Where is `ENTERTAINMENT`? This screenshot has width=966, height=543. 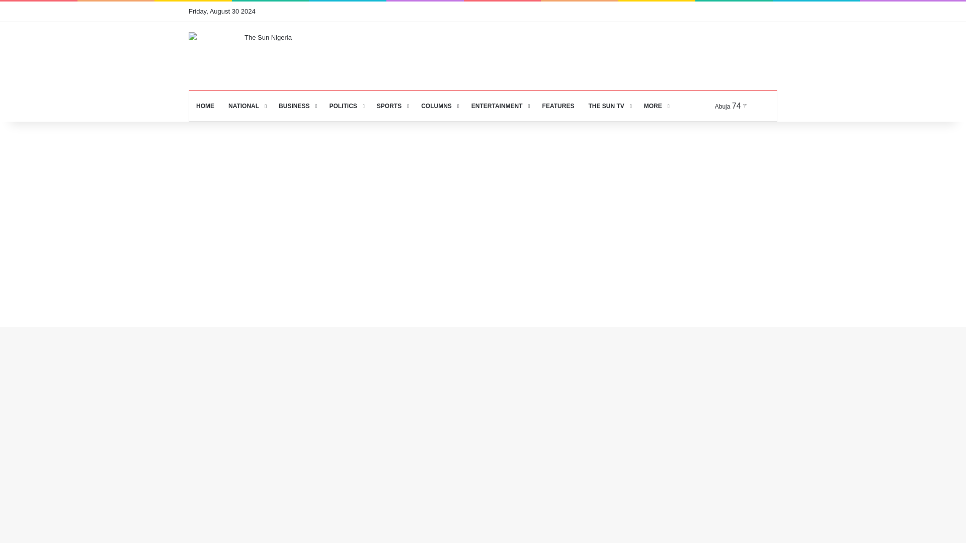 ENTERTAINMENT is located at coordinates (500, 106).